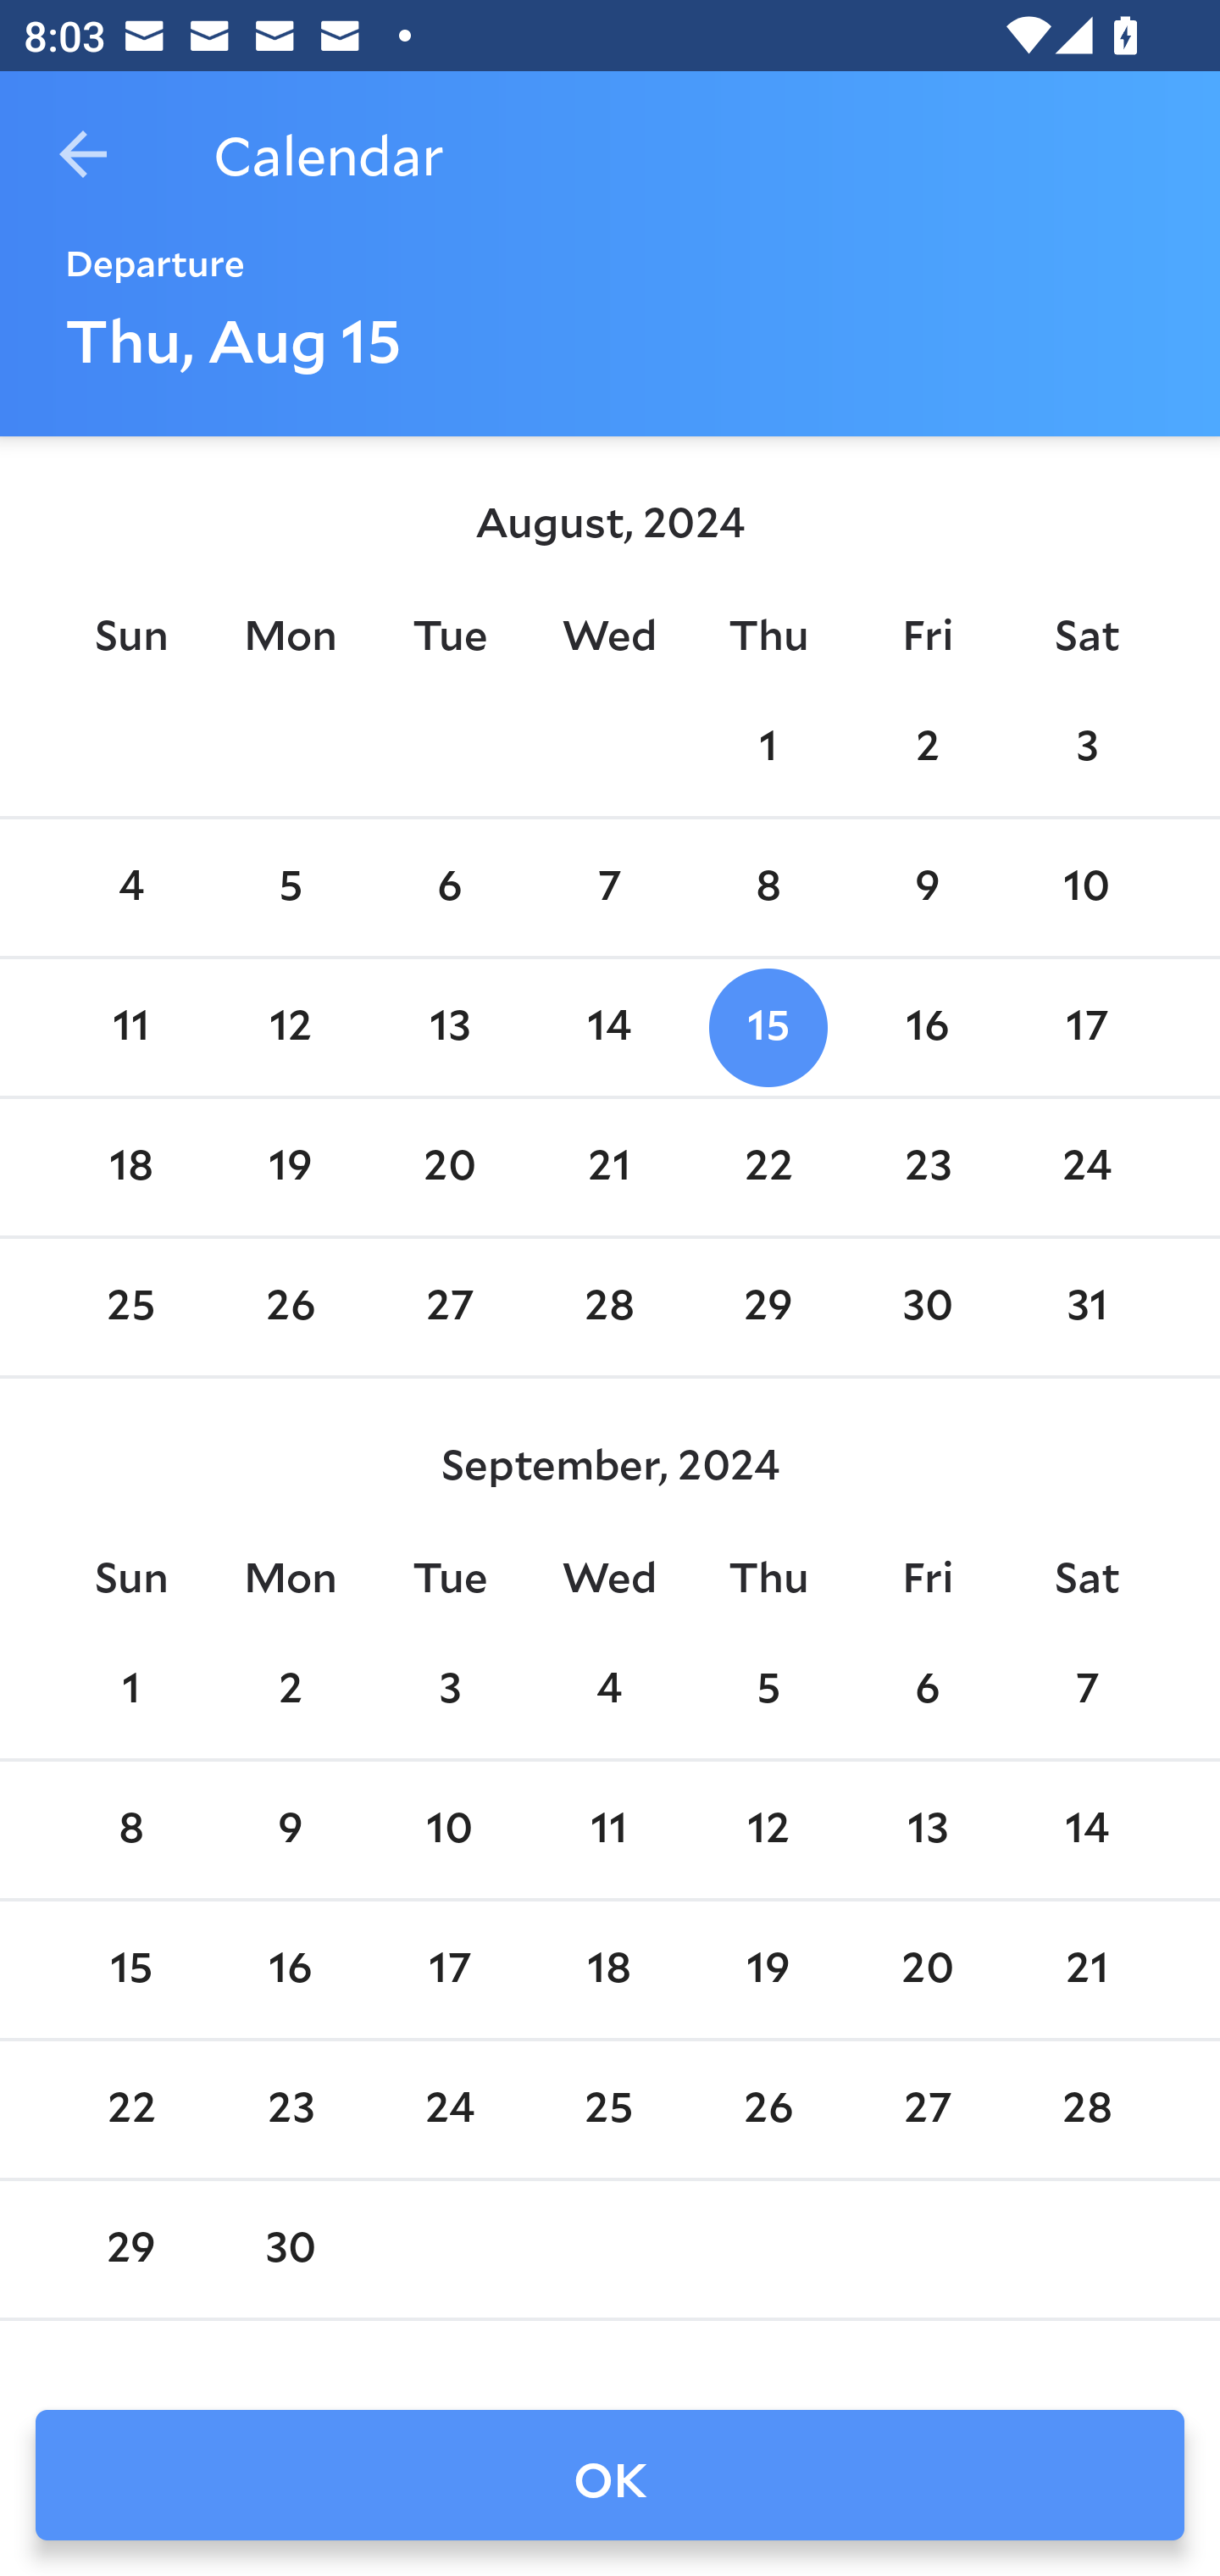 The height and width of the screenshot is (2576, 1220). Describe the element at coordinates (291, 1970) in the screenshot. I see `16` at that location.